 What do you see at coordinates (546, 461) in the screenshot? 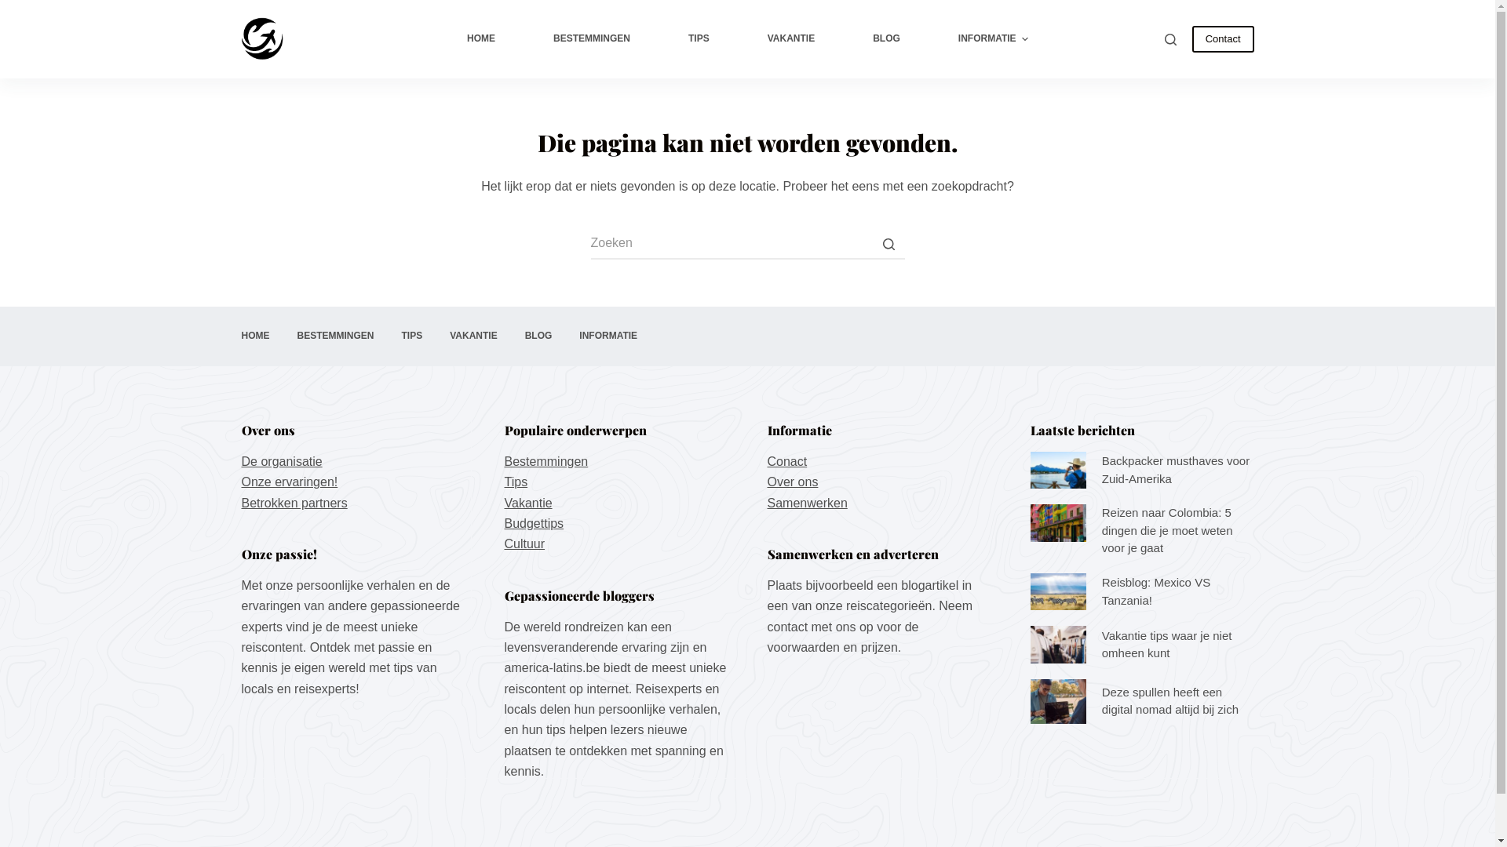
I see `Bestemmingen` at bounding box center [546, 461].